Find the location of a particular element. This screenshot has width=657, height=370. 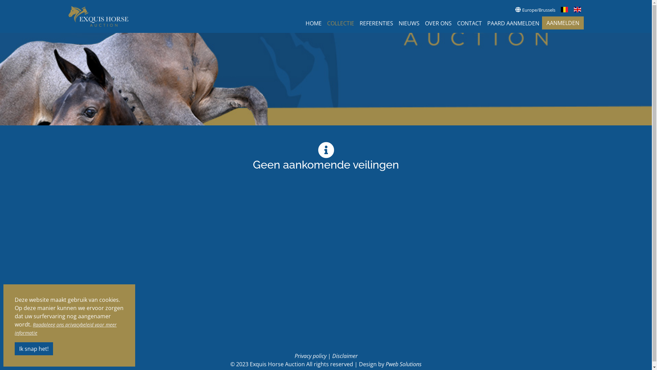

Privacy policy is located at coordinates (310, 356).